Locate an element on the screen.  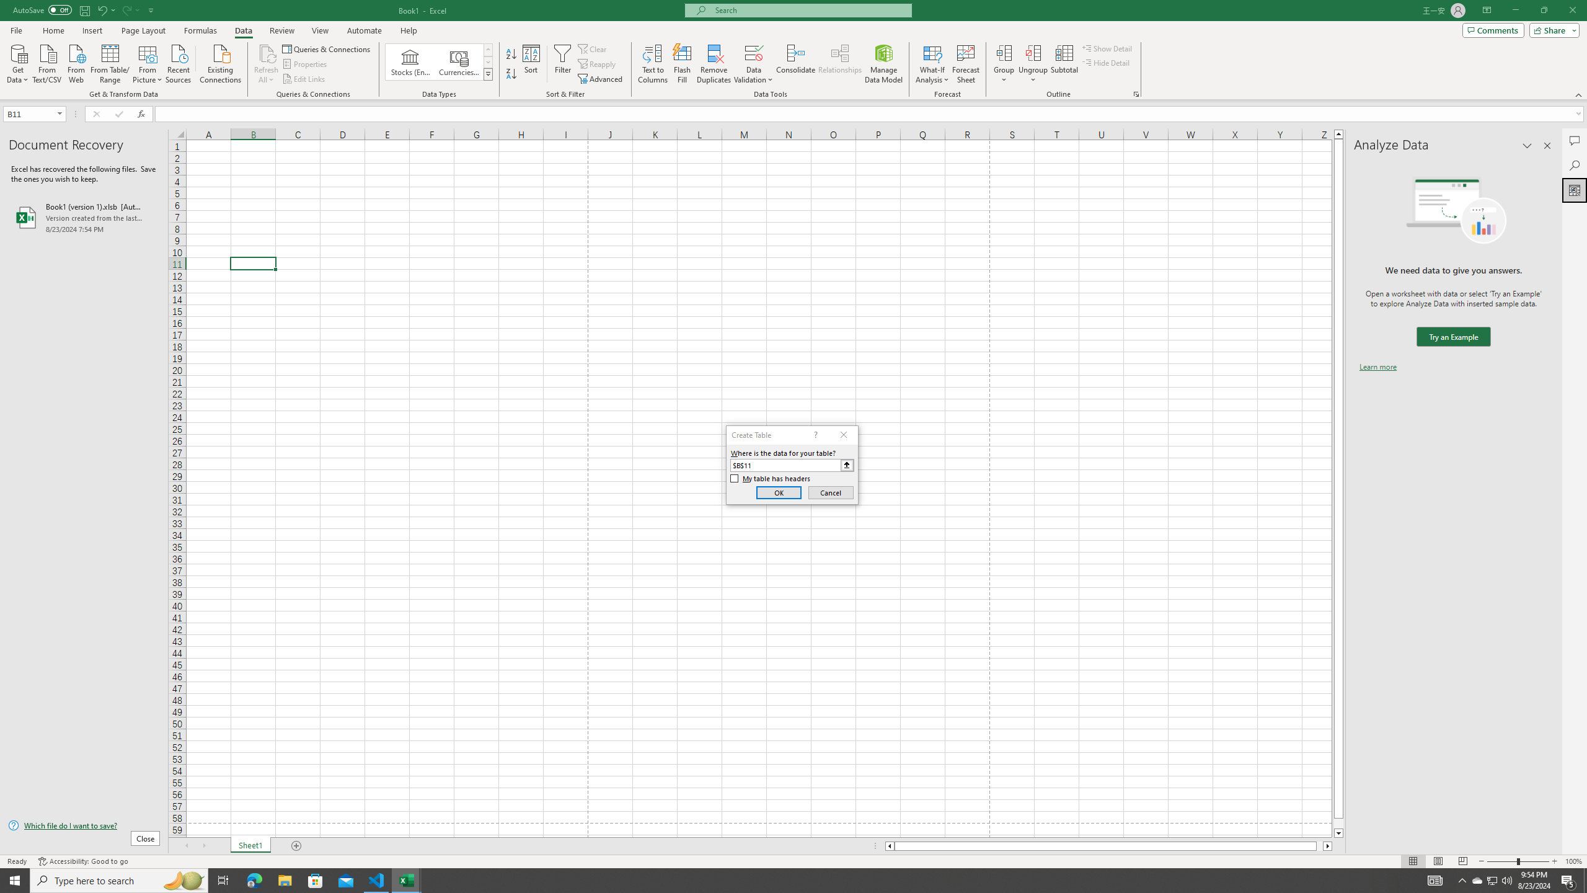
Edit Links is located at coordinates (304, 79).